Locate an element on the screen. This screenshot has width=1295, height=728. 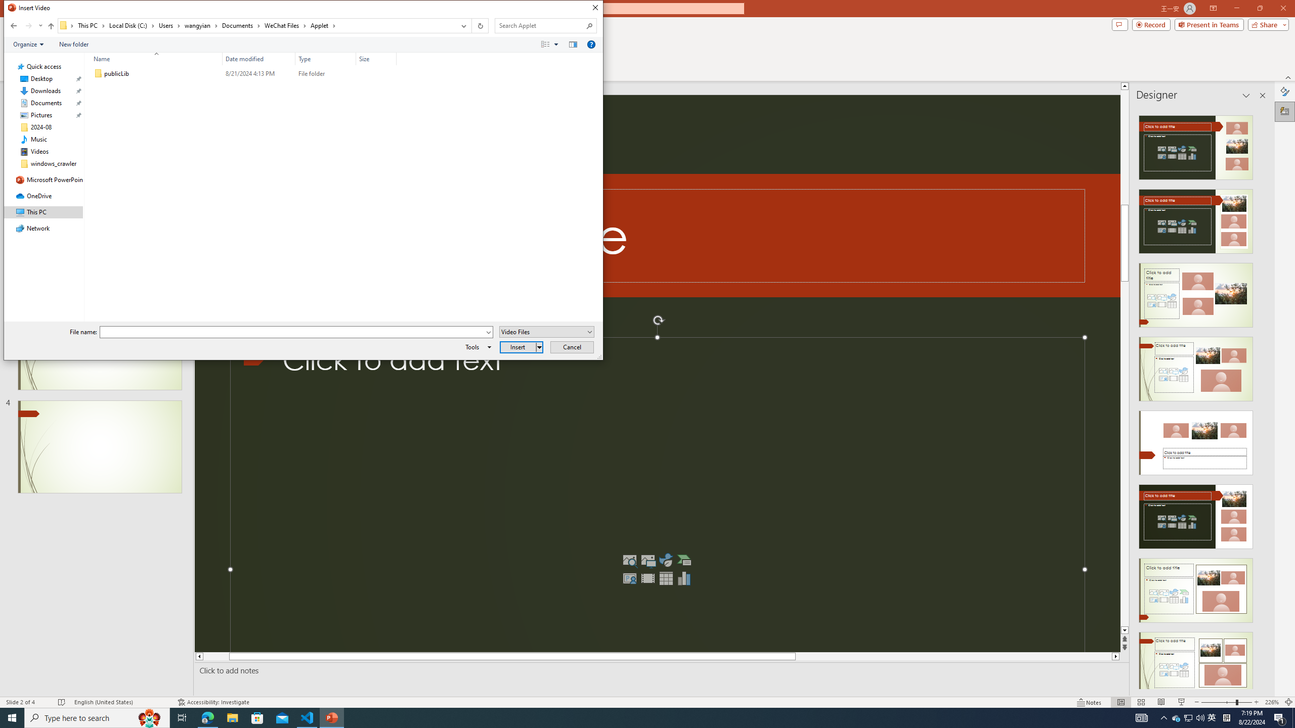
Files of type: is located at coordinates (547, 332).